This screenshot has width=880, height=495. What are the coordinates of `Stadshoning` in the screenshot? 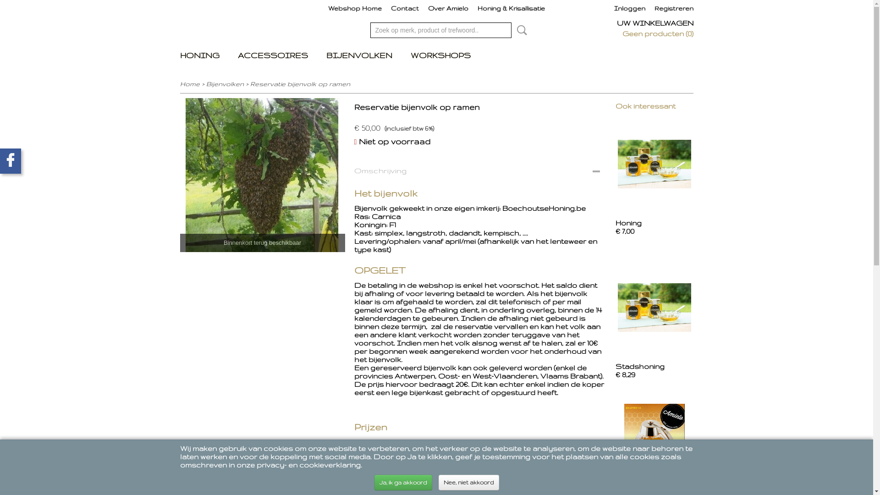 It's located at (640, 367).